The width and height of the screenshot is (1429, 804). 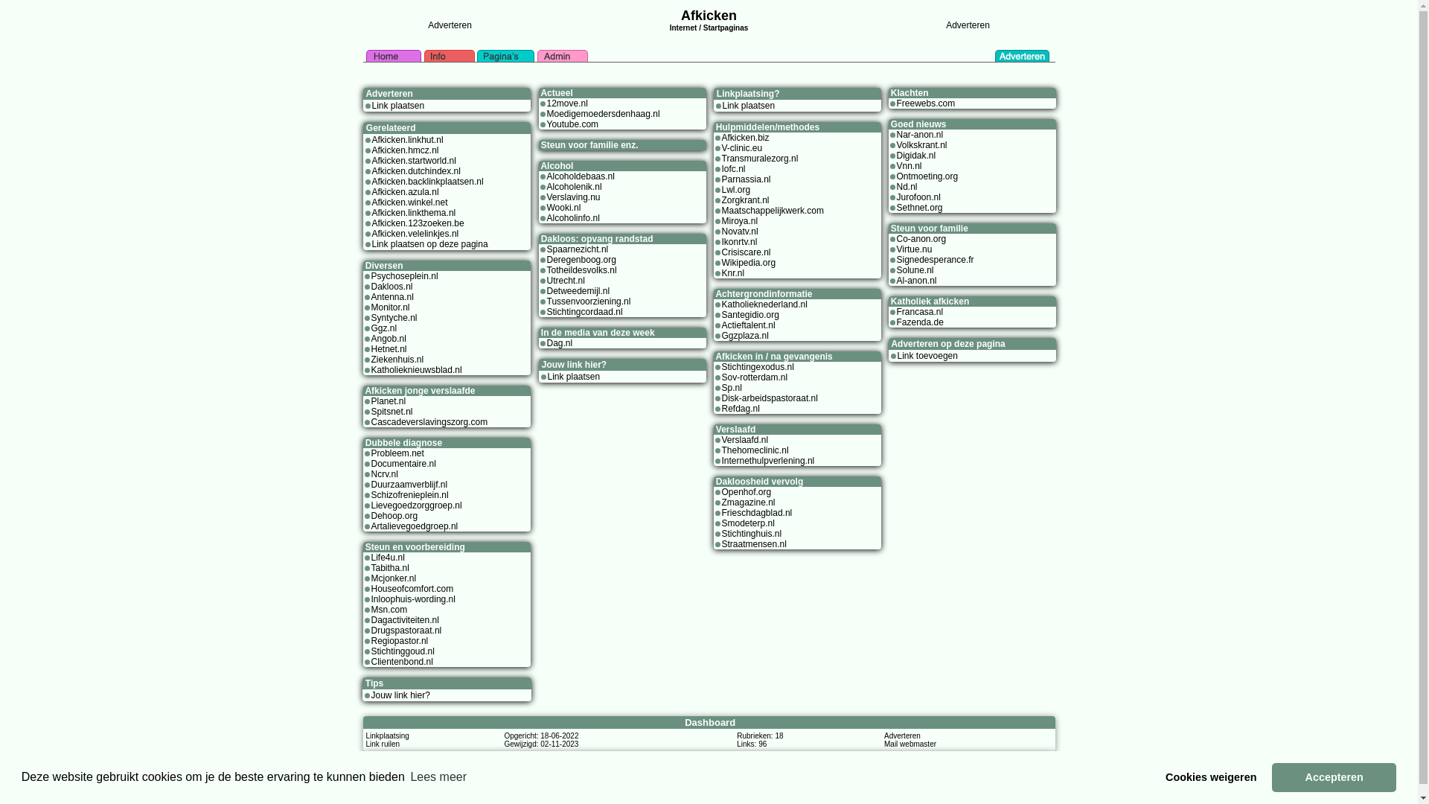 I want to click on Houseofcomfort.com, so click(x=412, y=589).